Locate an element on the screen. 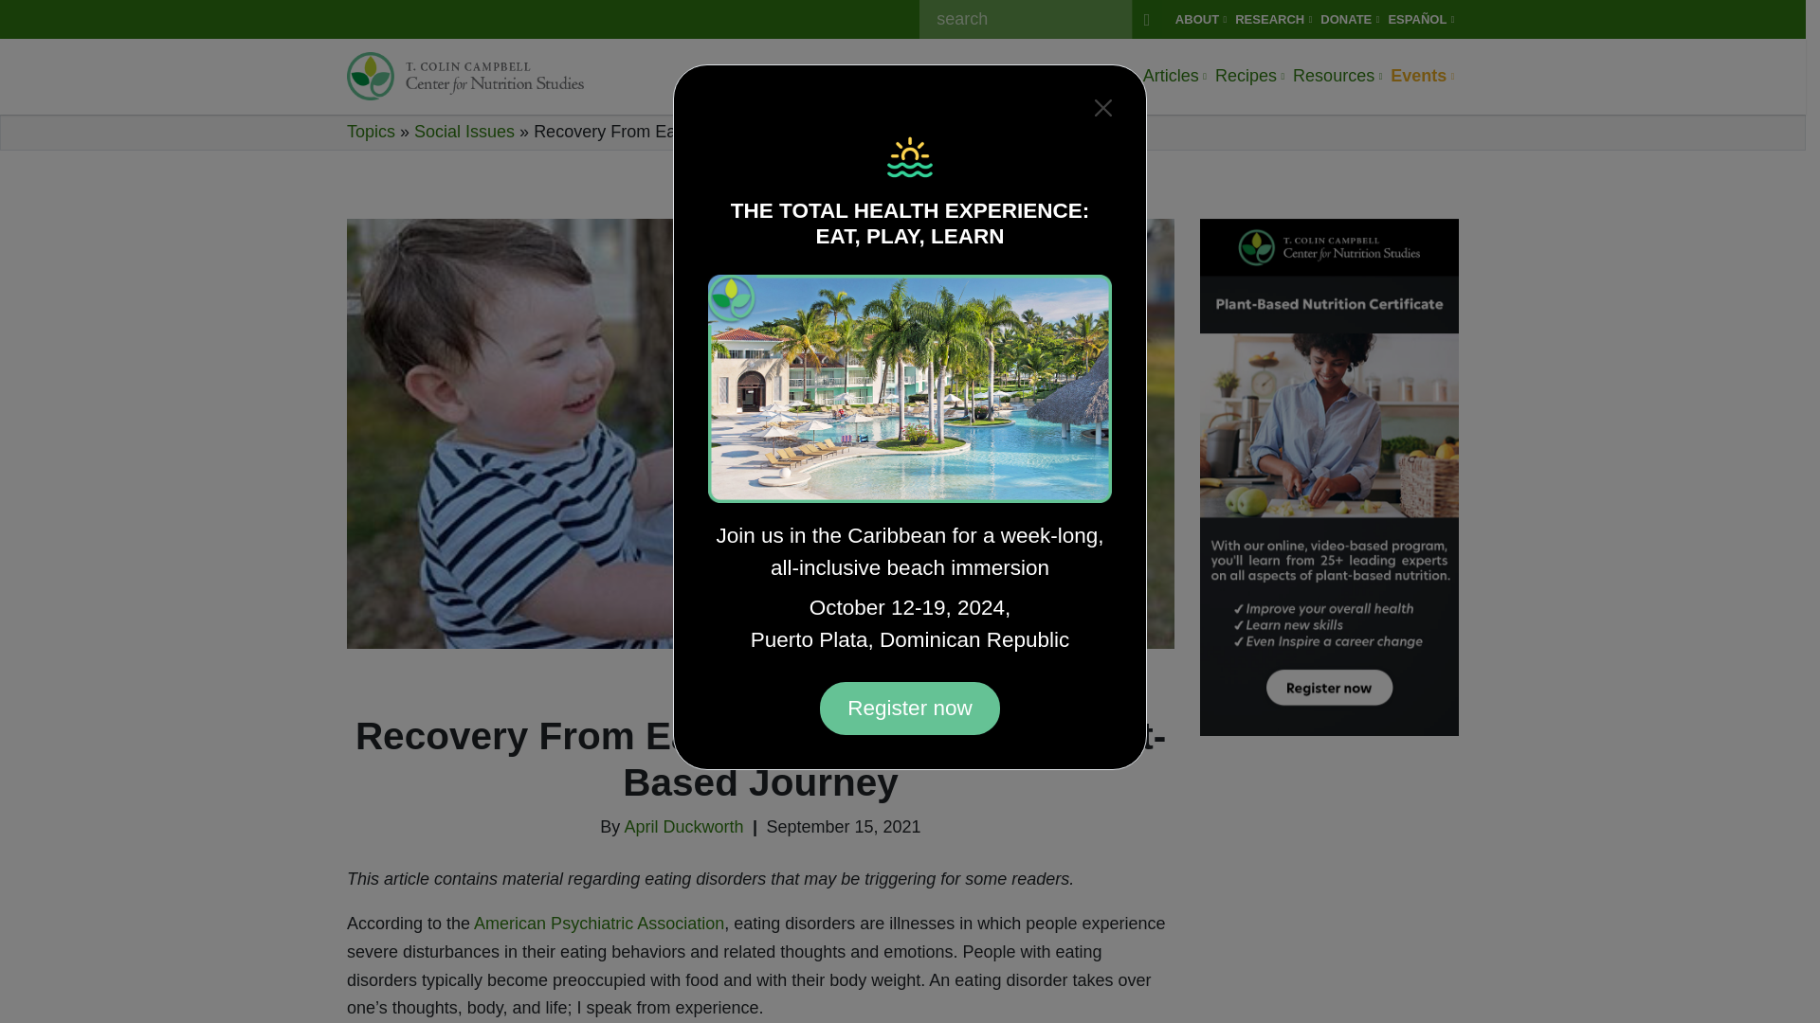 The image size is (1820, 1023). DONATE is located at coordinates (1350, 19).